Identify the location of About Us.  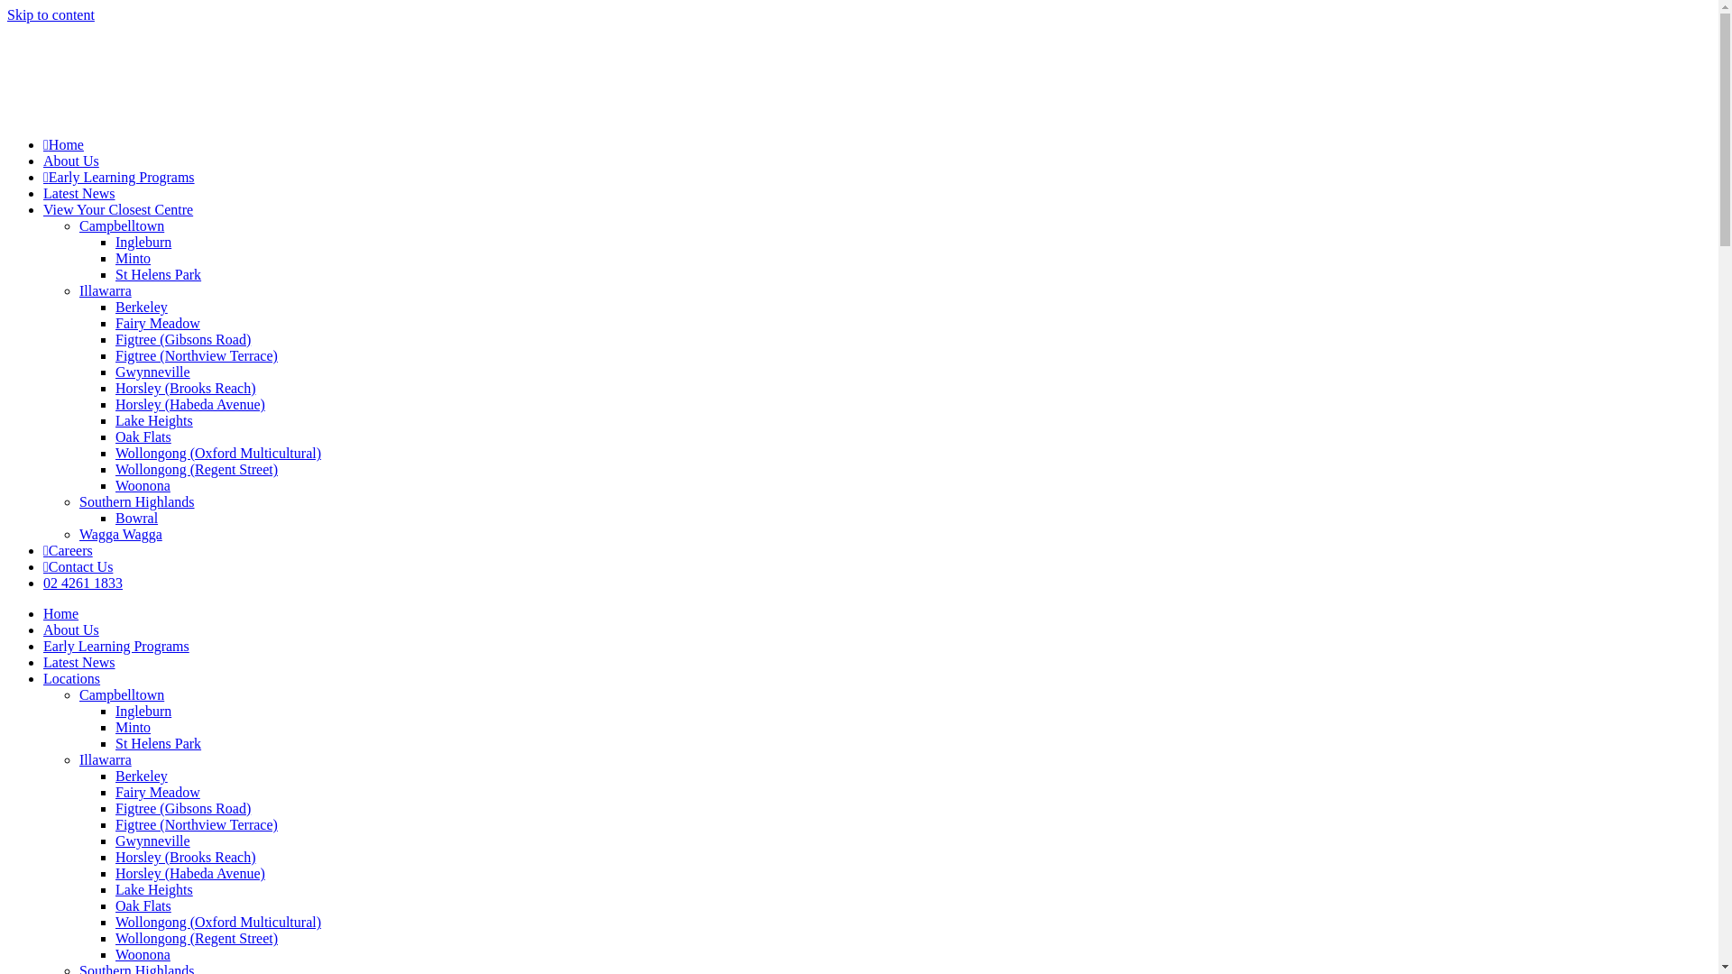
(71, 629).